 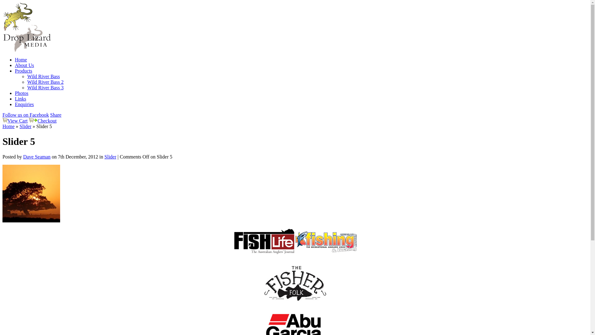 I want to click on Home, so click(x=9, y=127).